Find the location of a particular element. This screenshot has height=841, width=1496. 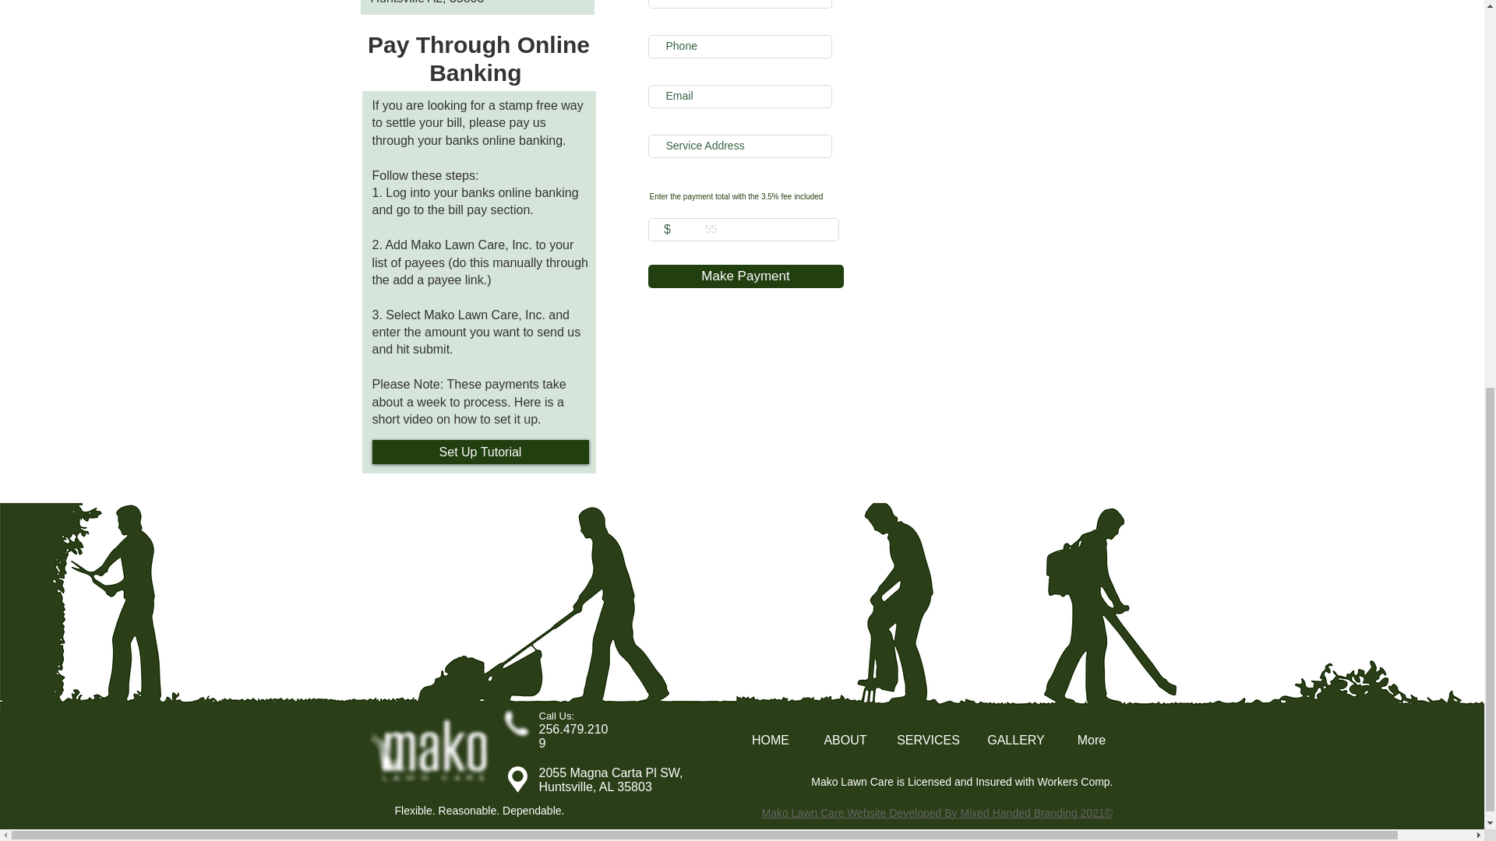

ABOUT is located at coordinates (845, 740).